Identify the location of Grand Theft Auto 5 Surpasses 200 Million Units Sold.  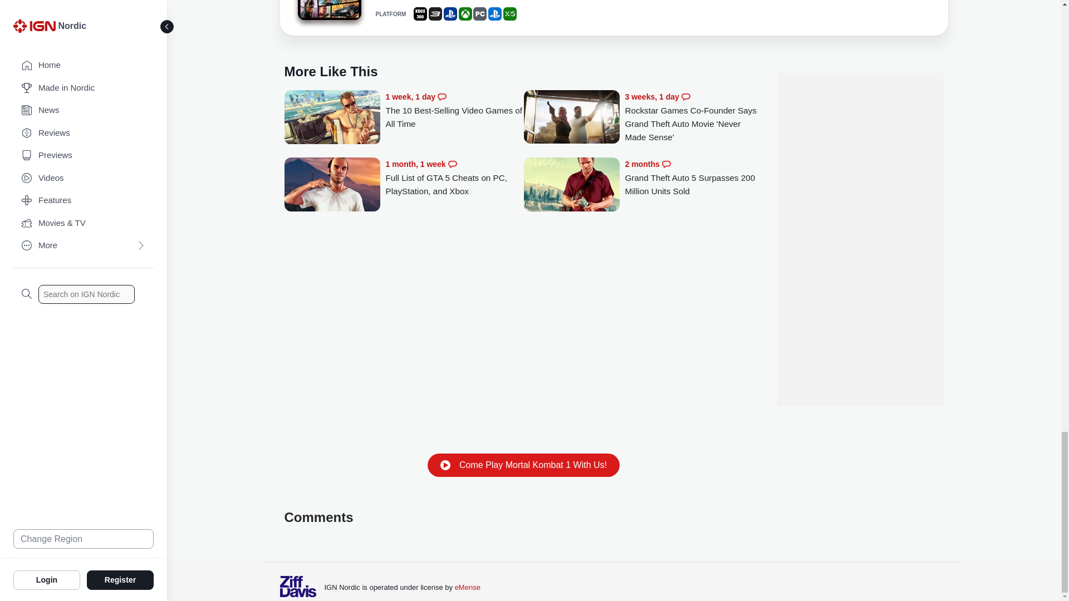
(694, 178).